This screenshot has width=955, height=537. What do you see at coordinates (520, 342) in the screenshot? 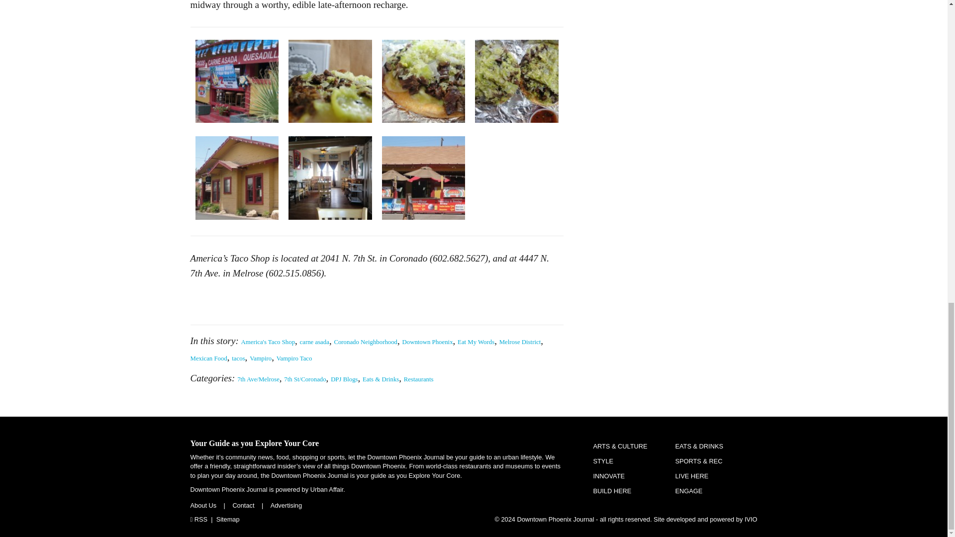
I see `Melrose District` at bounding box center [520, 342].